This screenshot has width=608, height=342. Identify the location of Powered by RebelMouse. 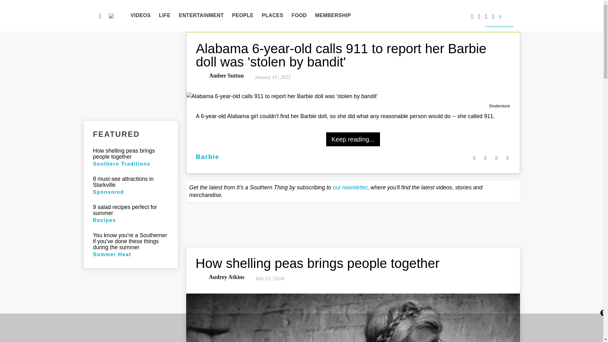
(499, 26).